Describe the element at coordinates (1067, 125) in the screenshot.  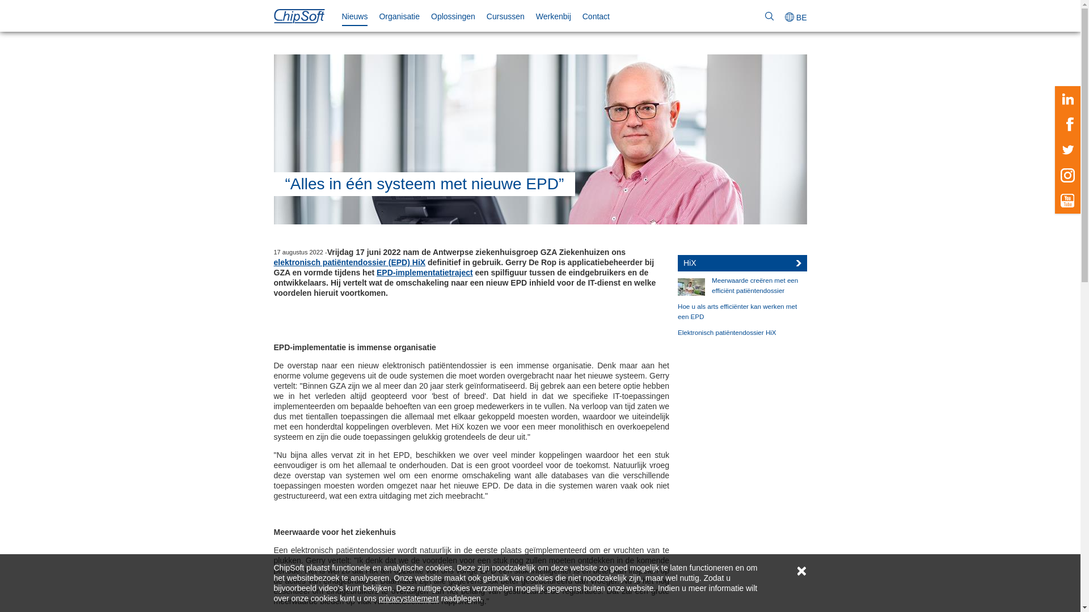
I see `Facebook` at that location.